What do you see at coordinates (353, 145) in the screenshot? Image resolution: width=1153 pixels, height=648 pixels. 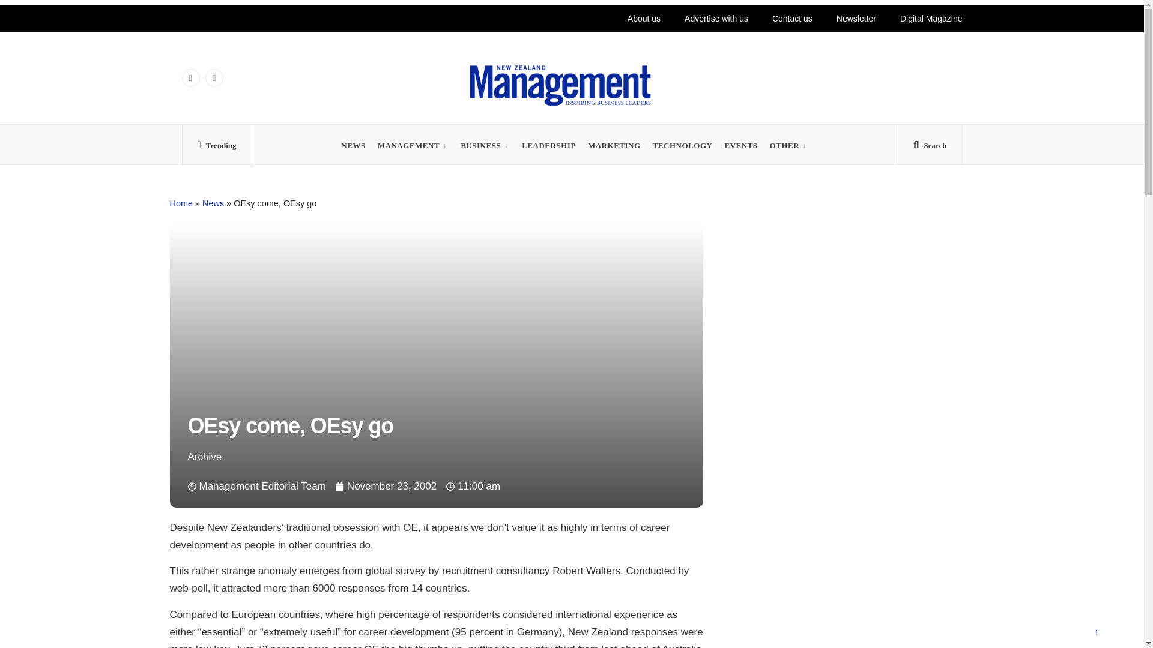 I see `NEWS` at bounding box center [353, 145].